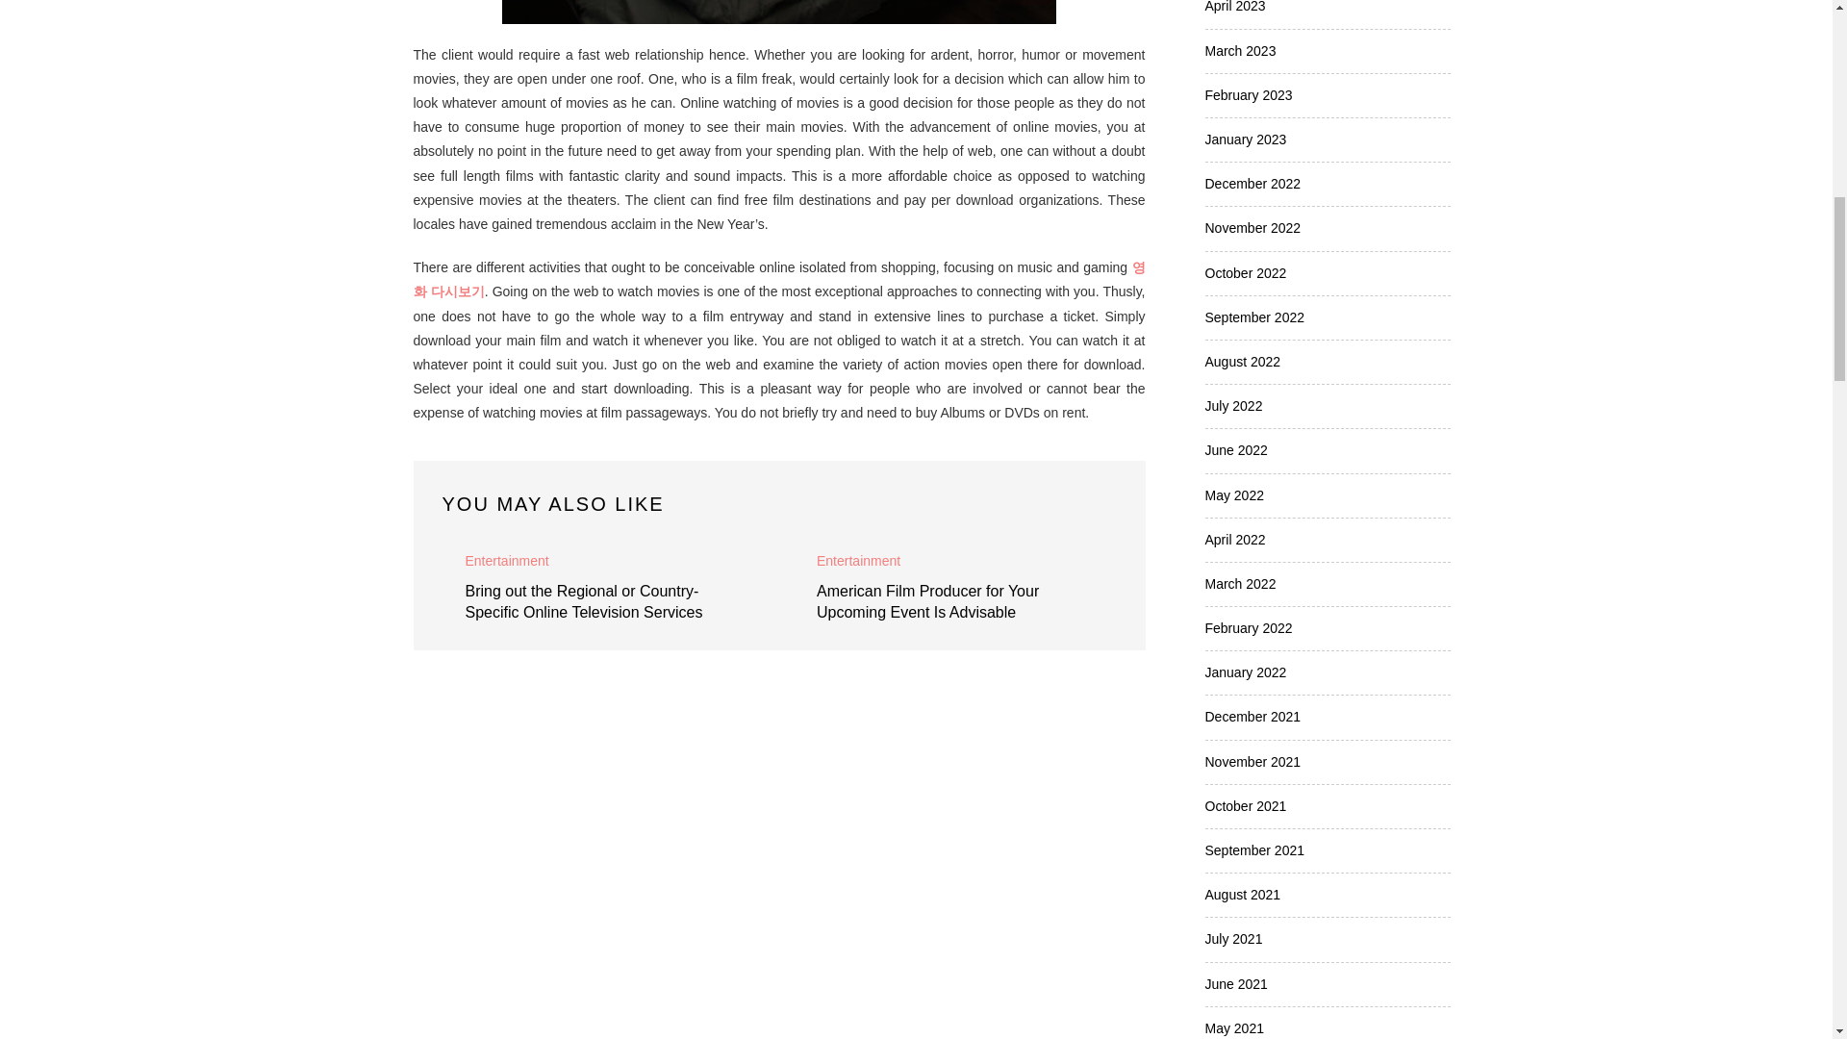 This screenshot has height=1039, width=1847. I want to click on December 2022, so click(1252, 183).